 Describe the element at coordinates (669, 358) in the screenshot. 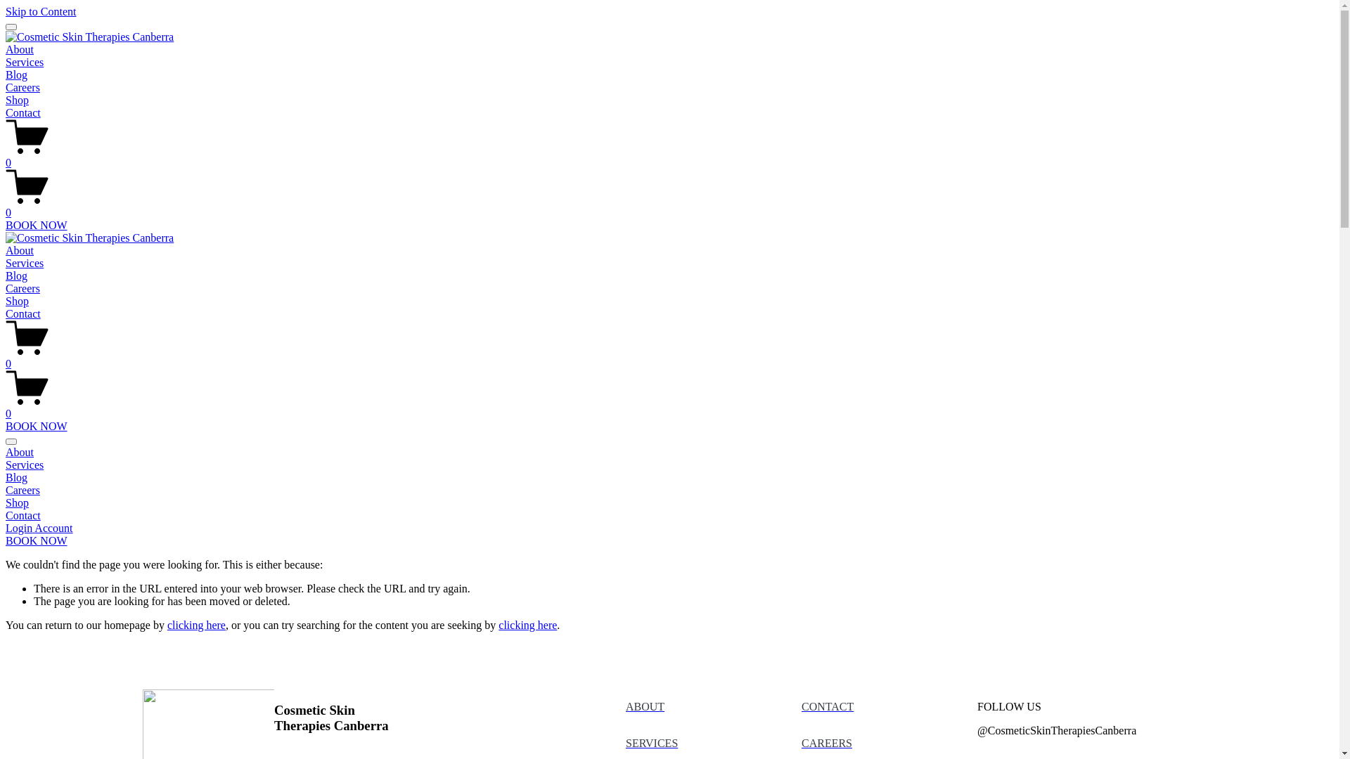

I see `0` at that location.